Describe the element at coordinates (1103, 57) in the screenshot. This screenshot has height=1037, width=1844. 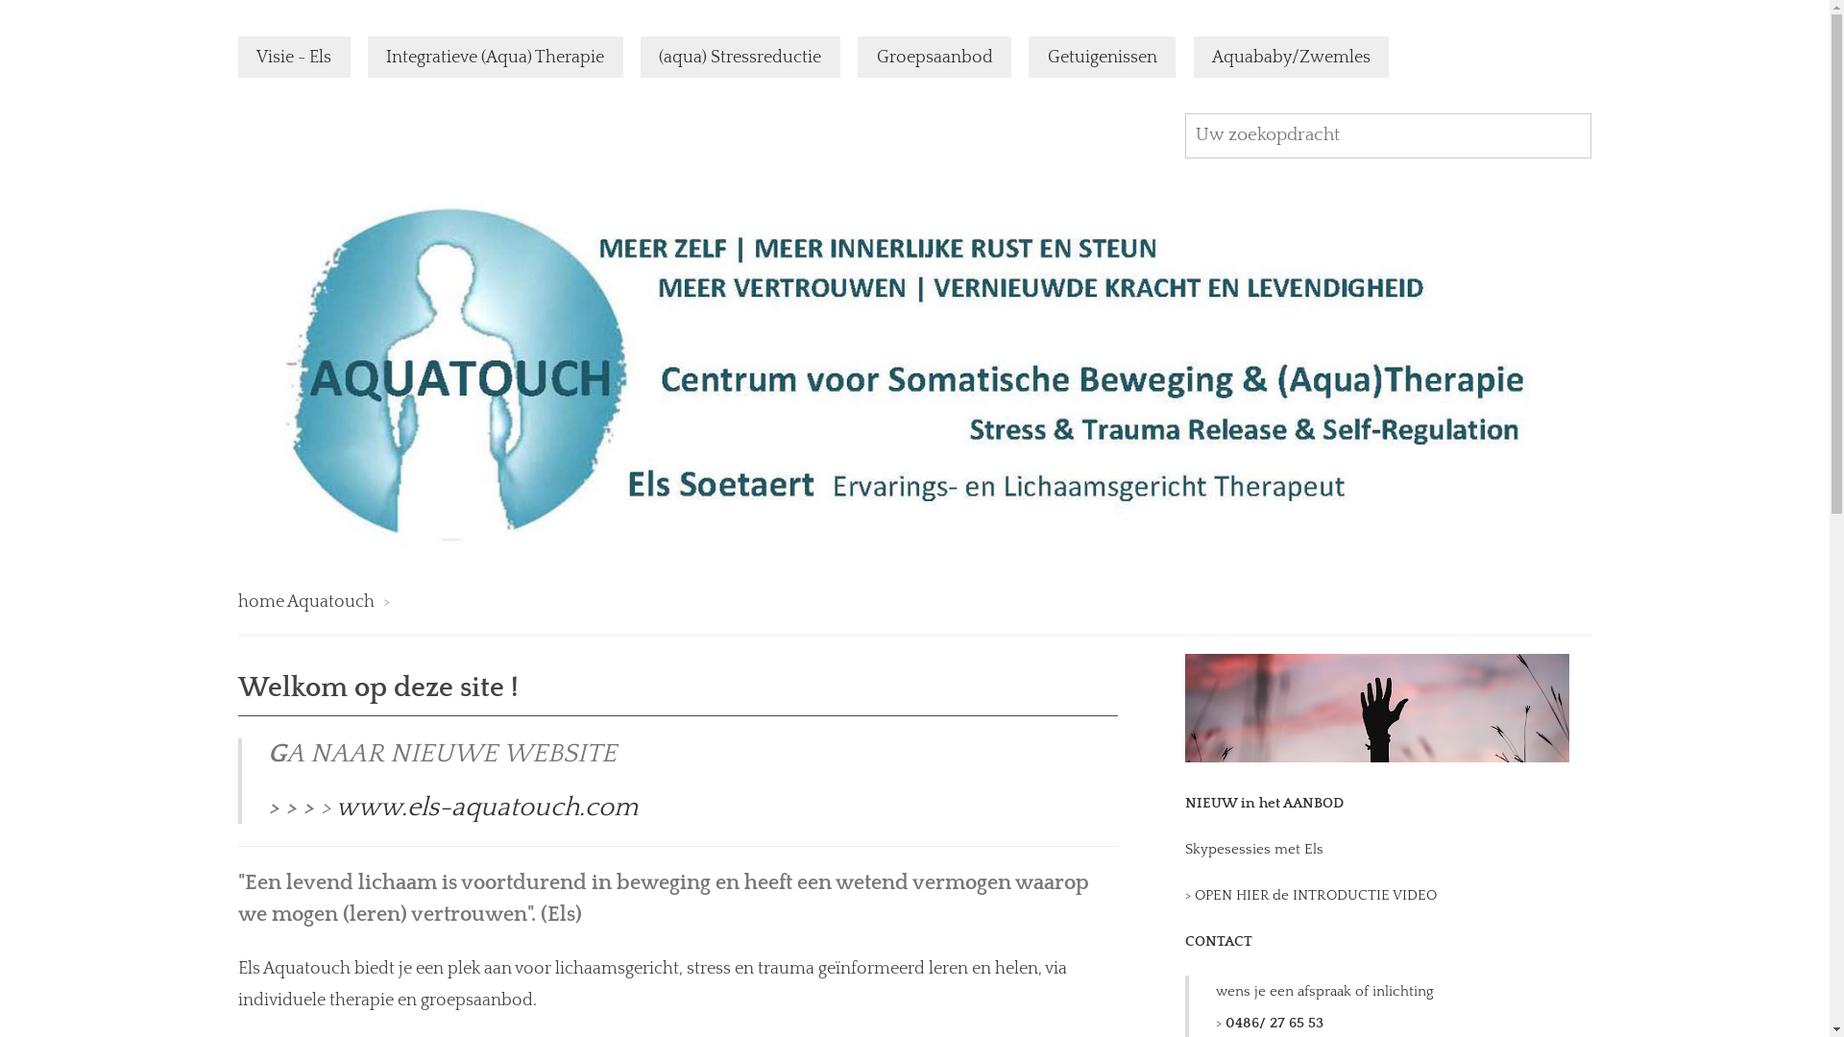
I see `Getuigenissen` at that location.